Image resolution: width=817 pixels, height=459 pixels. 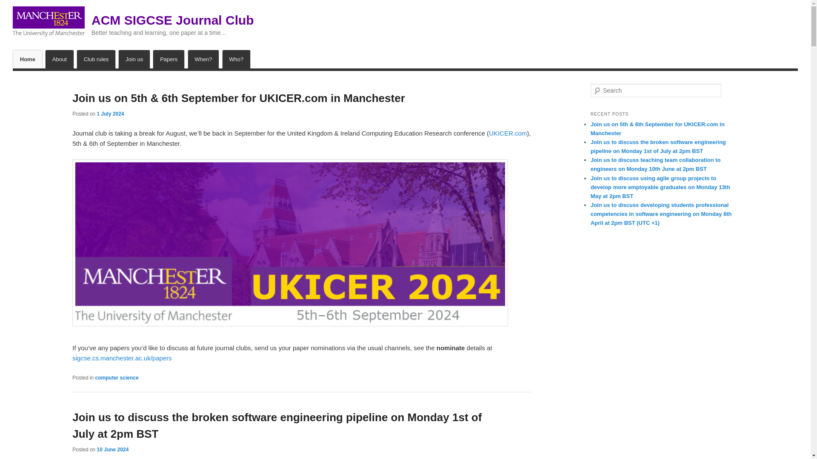 I want to click on computer science, so click(x=117, y=378).